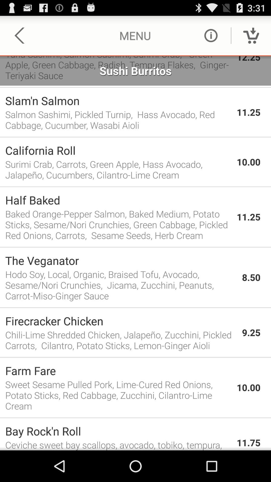 This screenshot has height=482, width=271. Describe the element at coordinates (121, 340) in the screenshot. I see `press icon below the firecracker chicken` at that location.